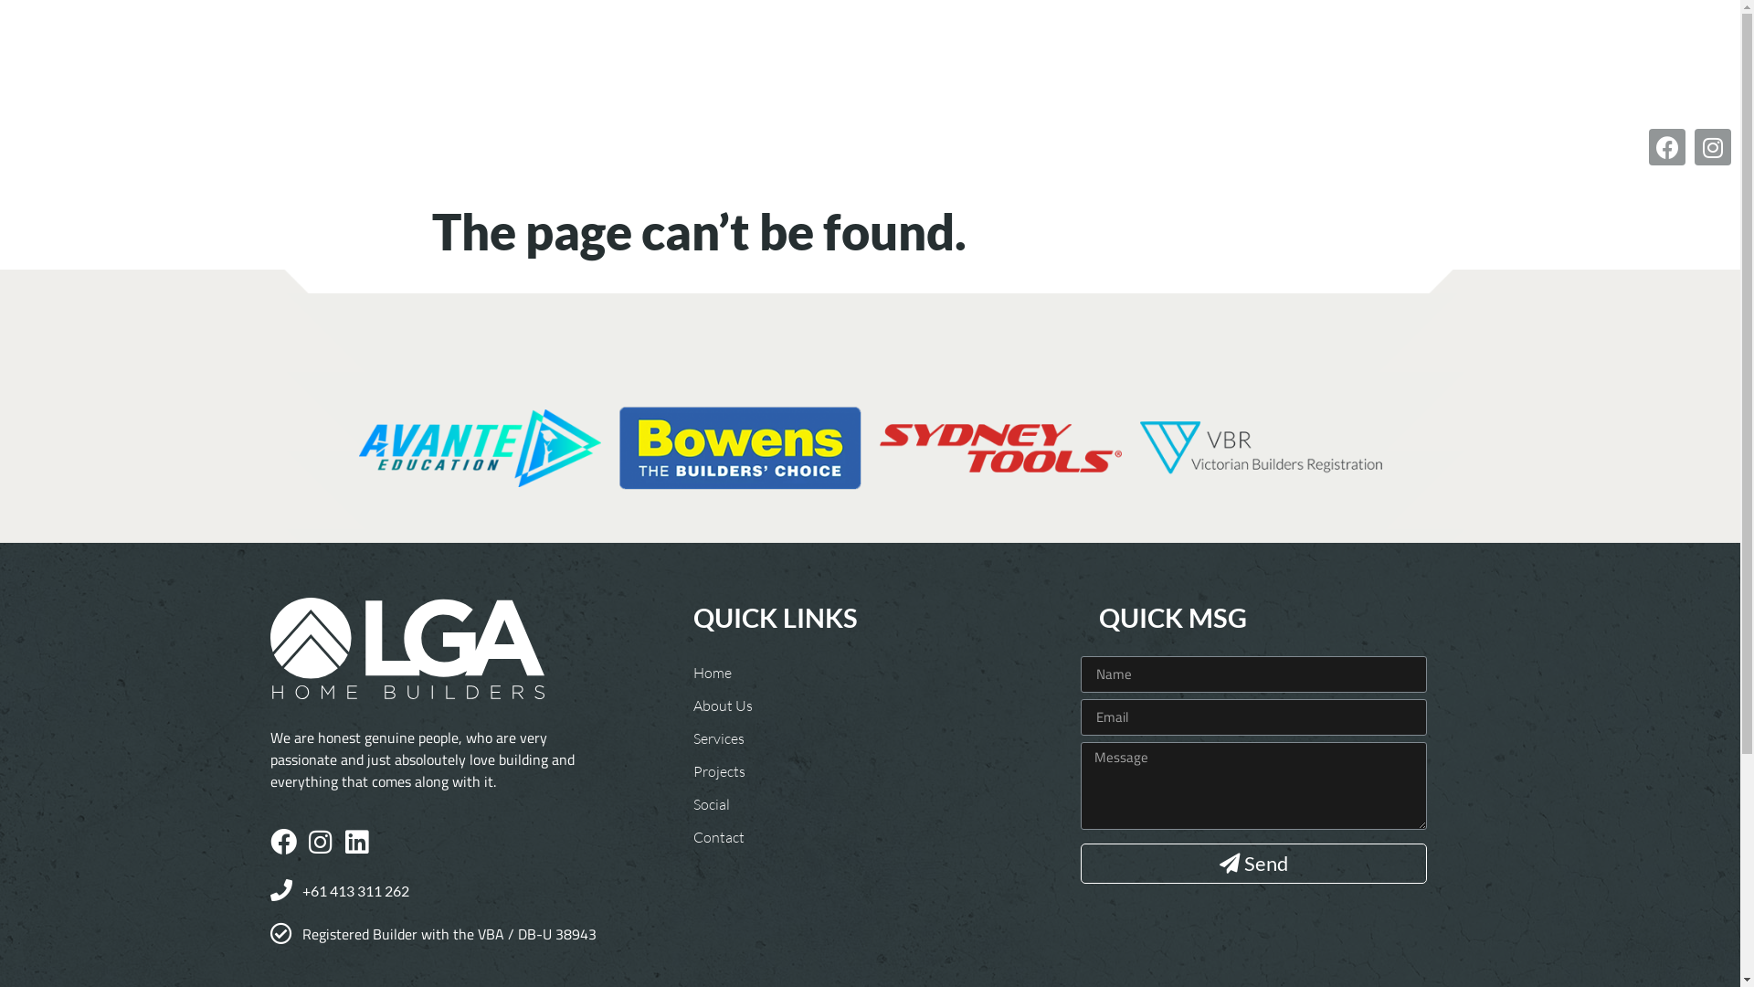  What do you see at coordinates (724, 706) in the screenshot?
I see `About Us` at bounding box center [724, 706].